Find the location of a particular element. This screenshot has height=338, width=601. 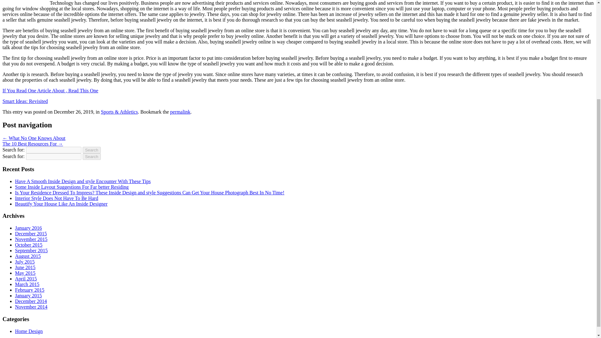

Home Design is located at coordinates (29, 331).